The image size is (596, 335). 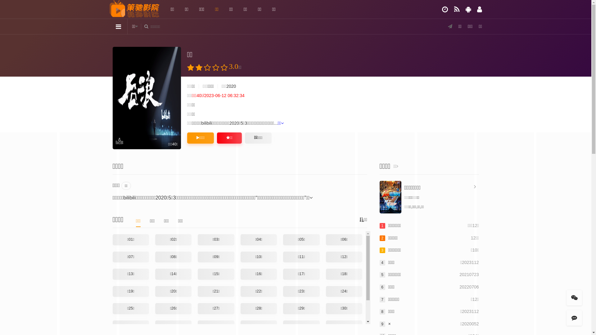 What do you see at coordinates (231, 86) in the screenshot?
I see `2020` at bounding box center [231, 86].